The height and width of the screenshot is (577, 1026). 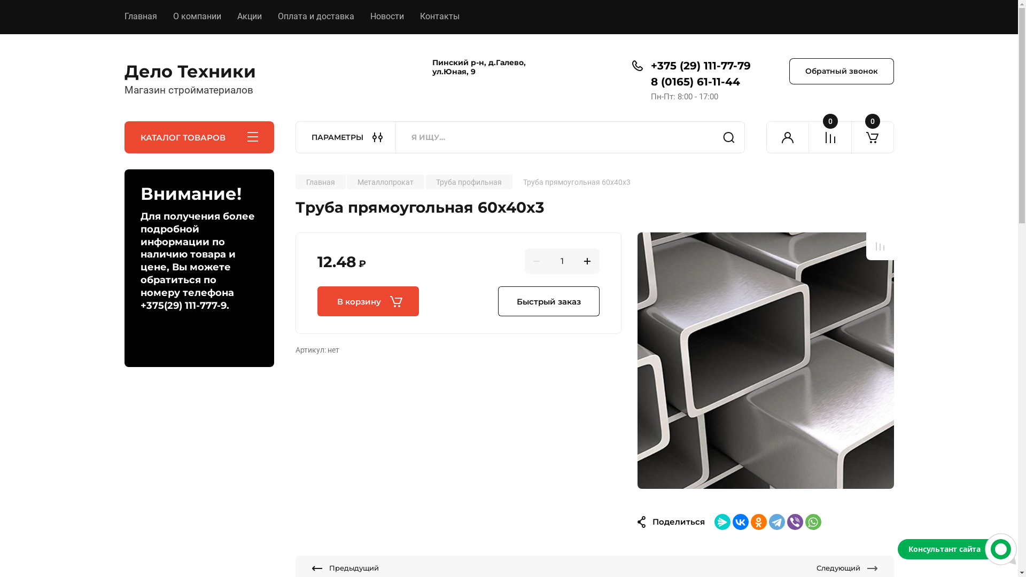 I want to click on megagroup.by, so click(x=874, y=544).